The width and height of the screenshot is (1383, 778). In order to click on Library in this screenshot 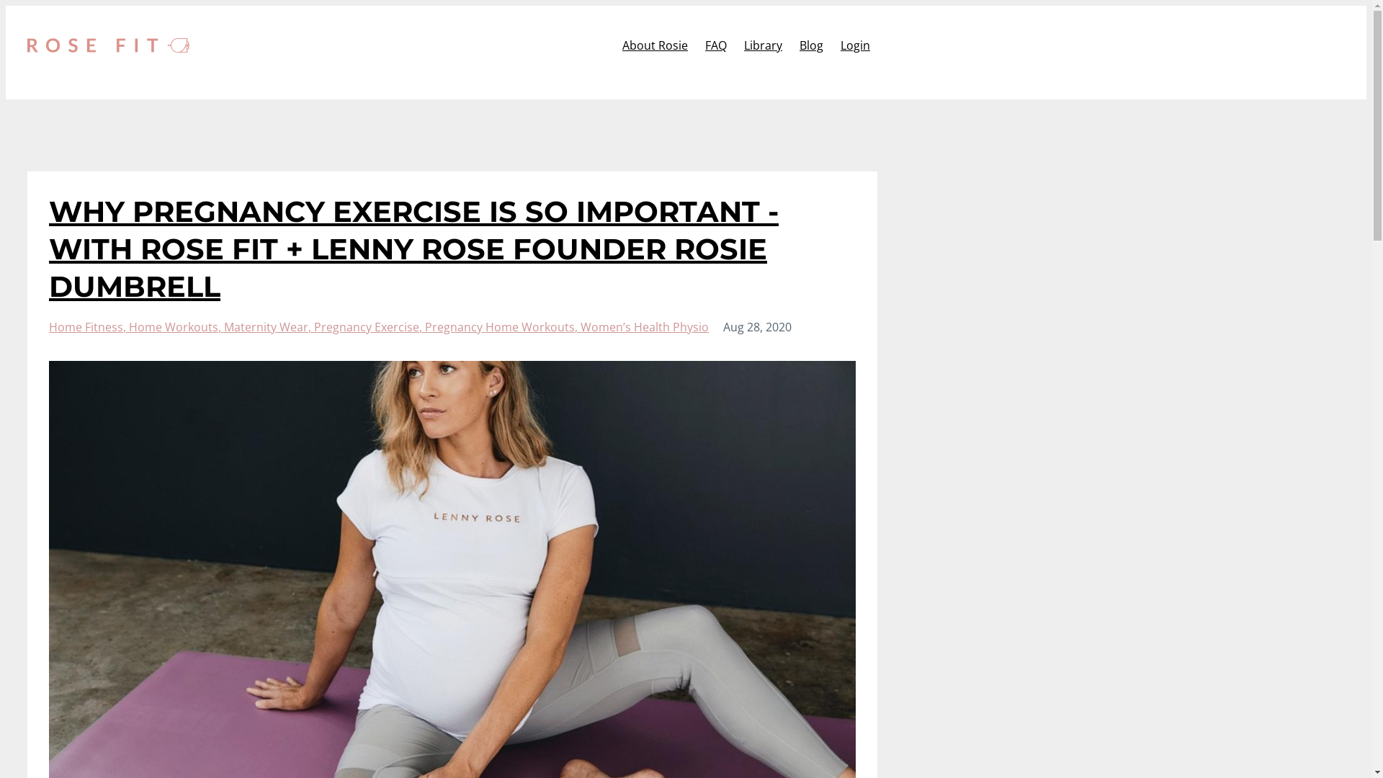, I will do `click(764, 45)`.